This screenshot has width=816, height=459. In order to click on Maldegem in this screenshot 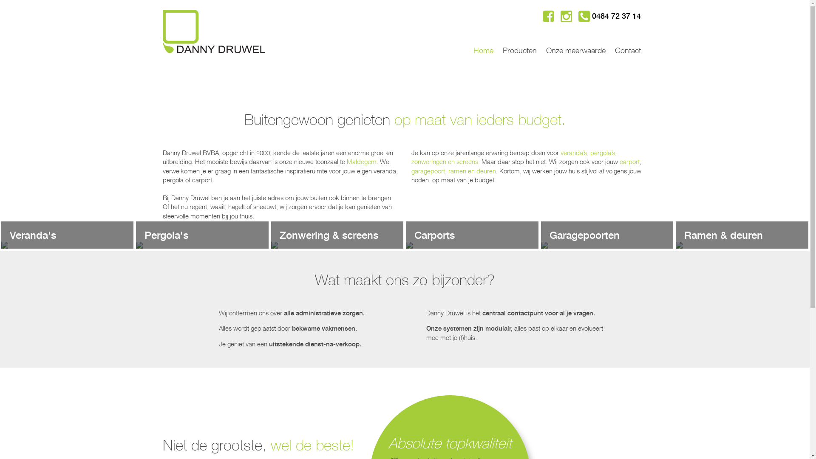, I will do `click(362, 161)`.